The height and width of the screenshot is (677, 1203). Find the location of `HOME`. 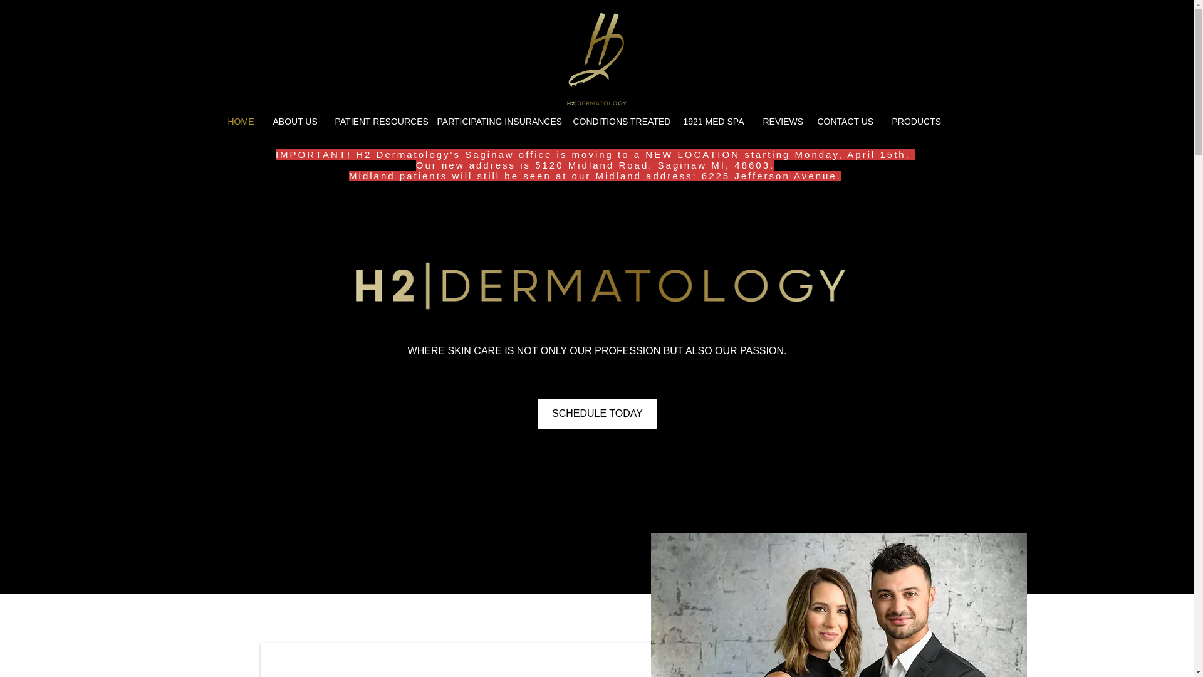

HOME is located at coordinates (241, 122).